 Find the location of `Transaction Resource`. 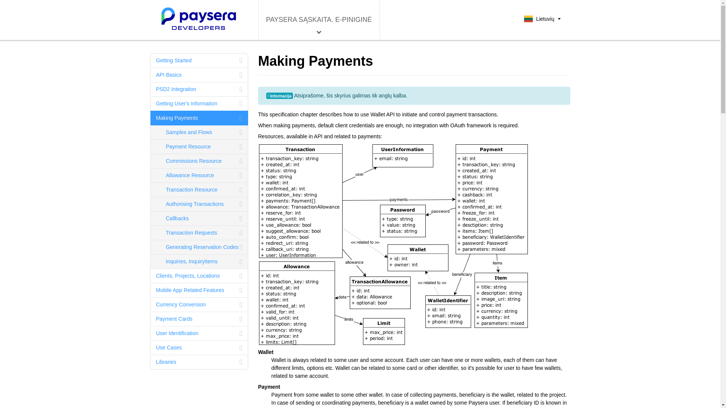

Transaction Resource is located at coordinates (199, 190).